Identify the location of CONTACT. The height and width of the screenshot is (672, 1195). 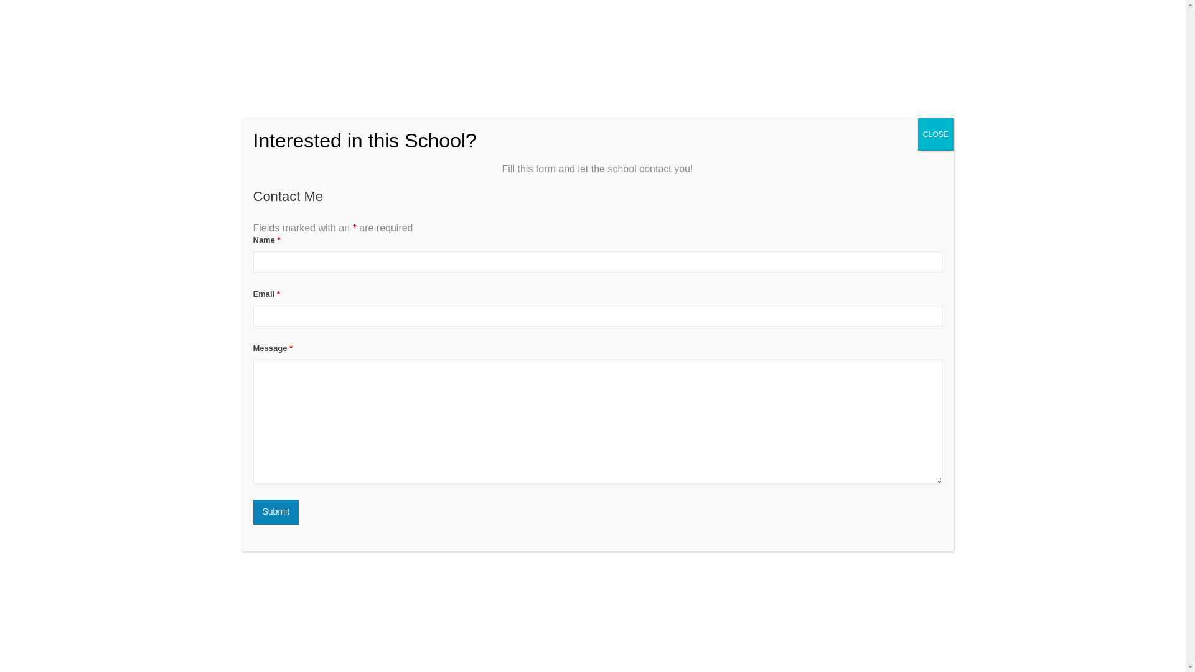
(918, 25).